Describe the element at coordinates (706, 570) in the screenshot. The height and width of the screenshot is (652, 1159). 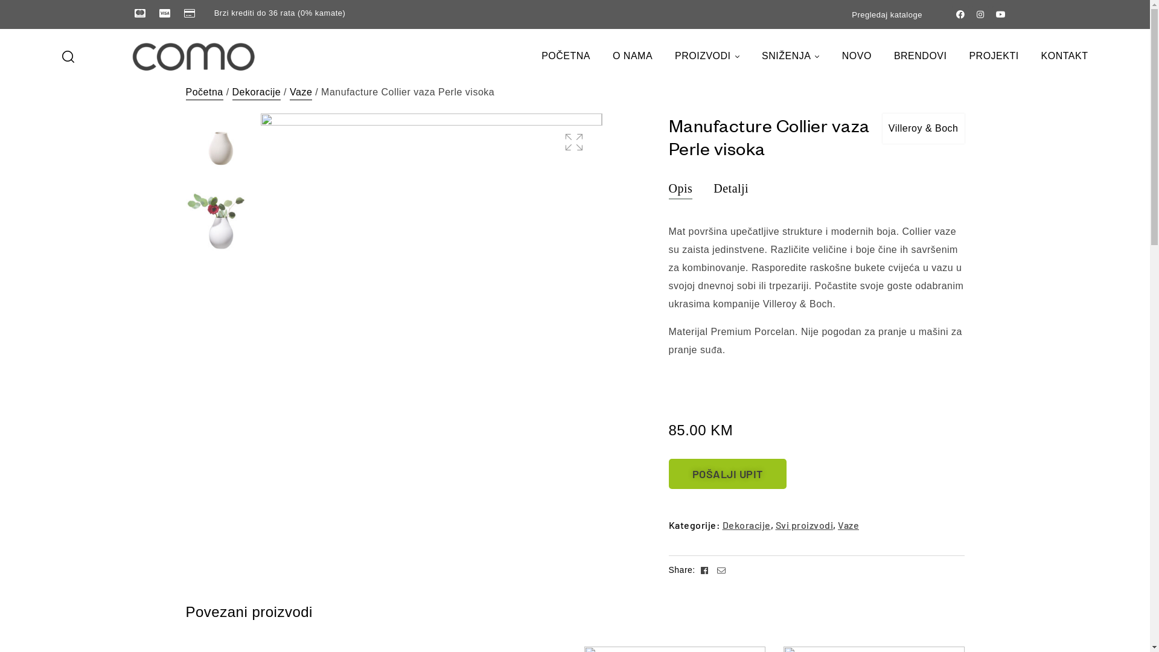
I see `Facebook` at that location.